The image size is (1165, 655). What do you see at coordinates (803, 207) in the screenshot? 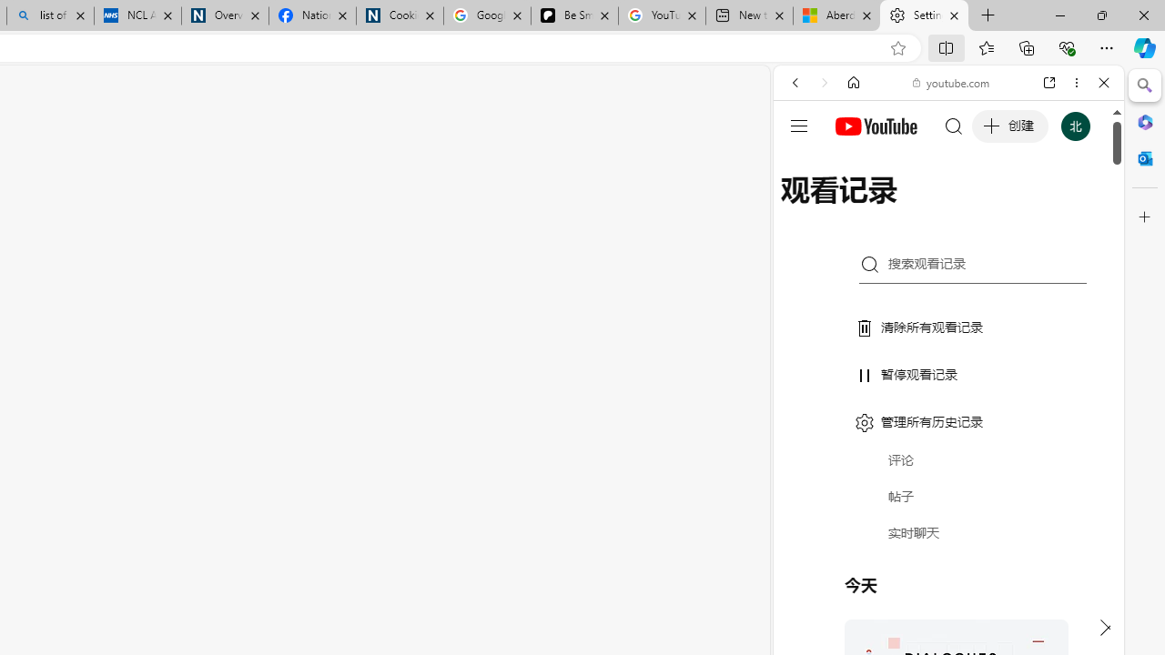
I see `Search Filter, WEB` at bounding box center [803, 207].